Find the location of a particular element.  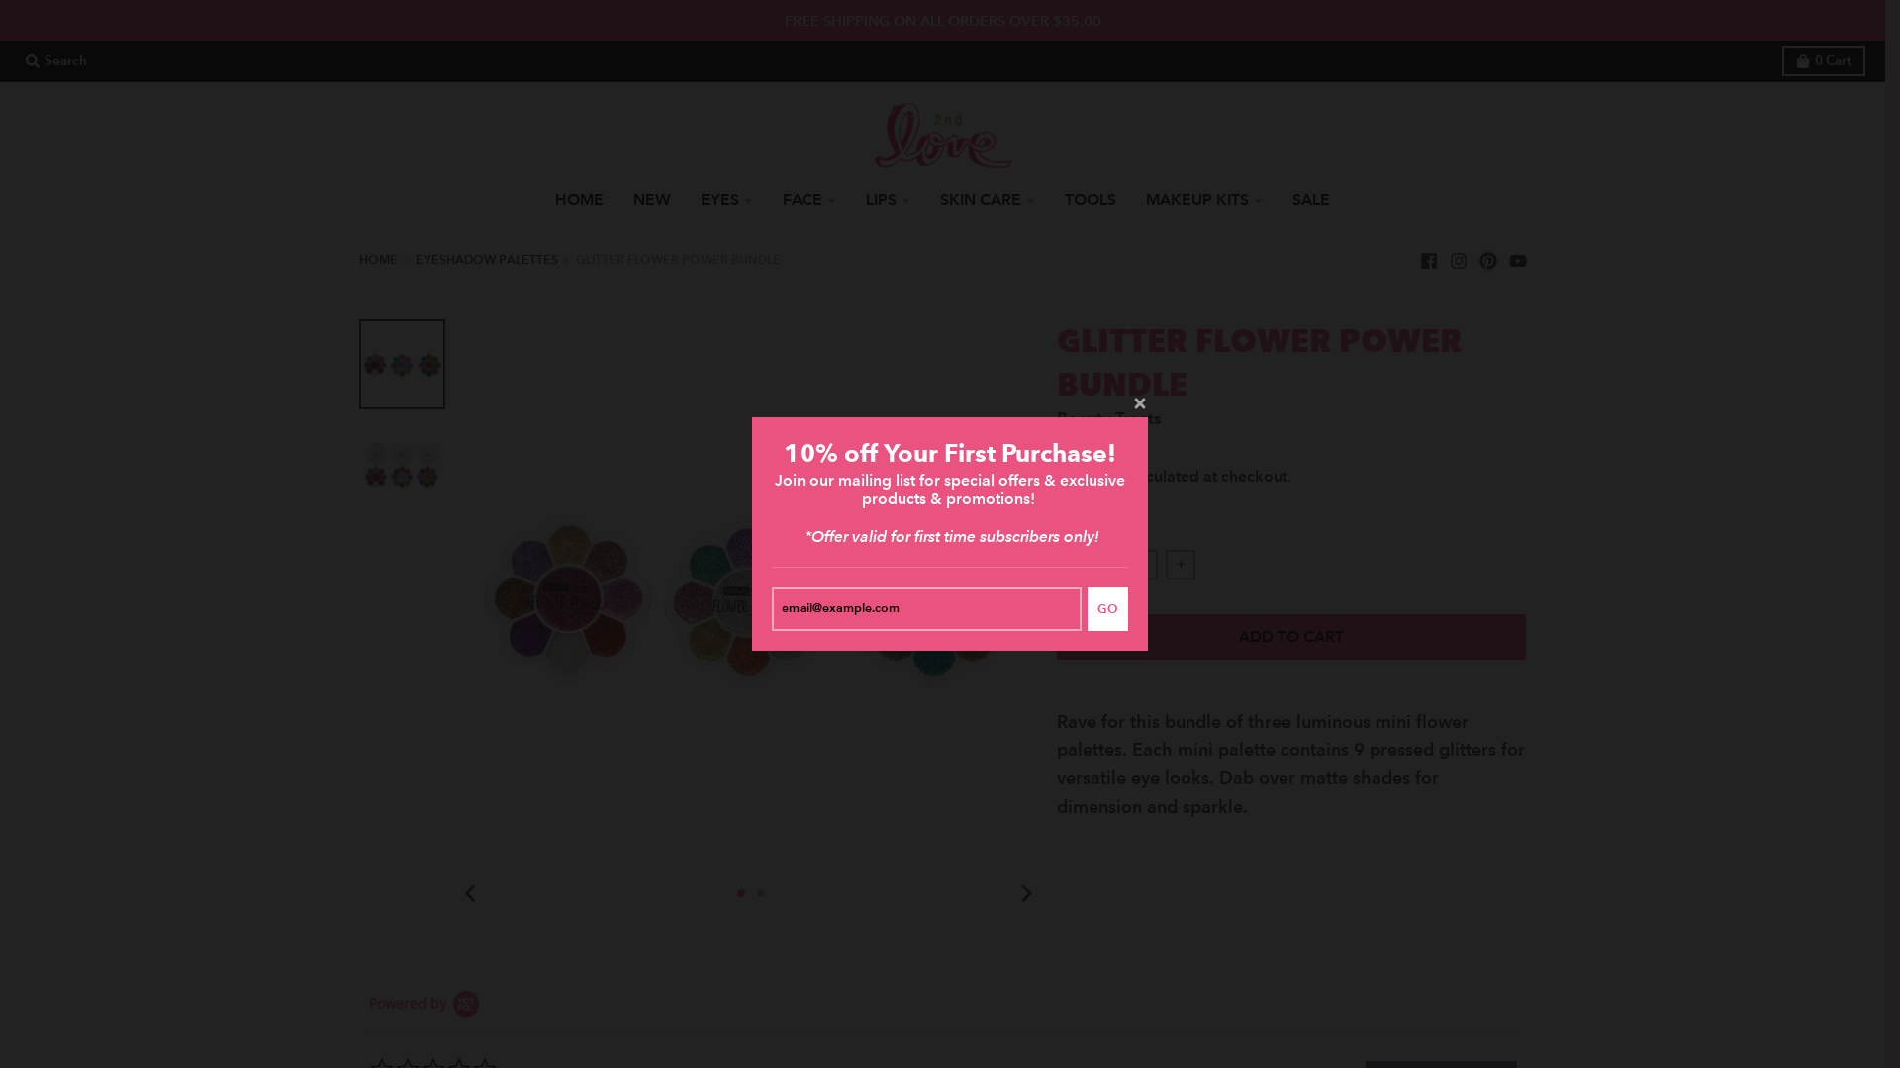

Instagram - 2nd Love Cosmetics is located at coordinates (1458, 259).